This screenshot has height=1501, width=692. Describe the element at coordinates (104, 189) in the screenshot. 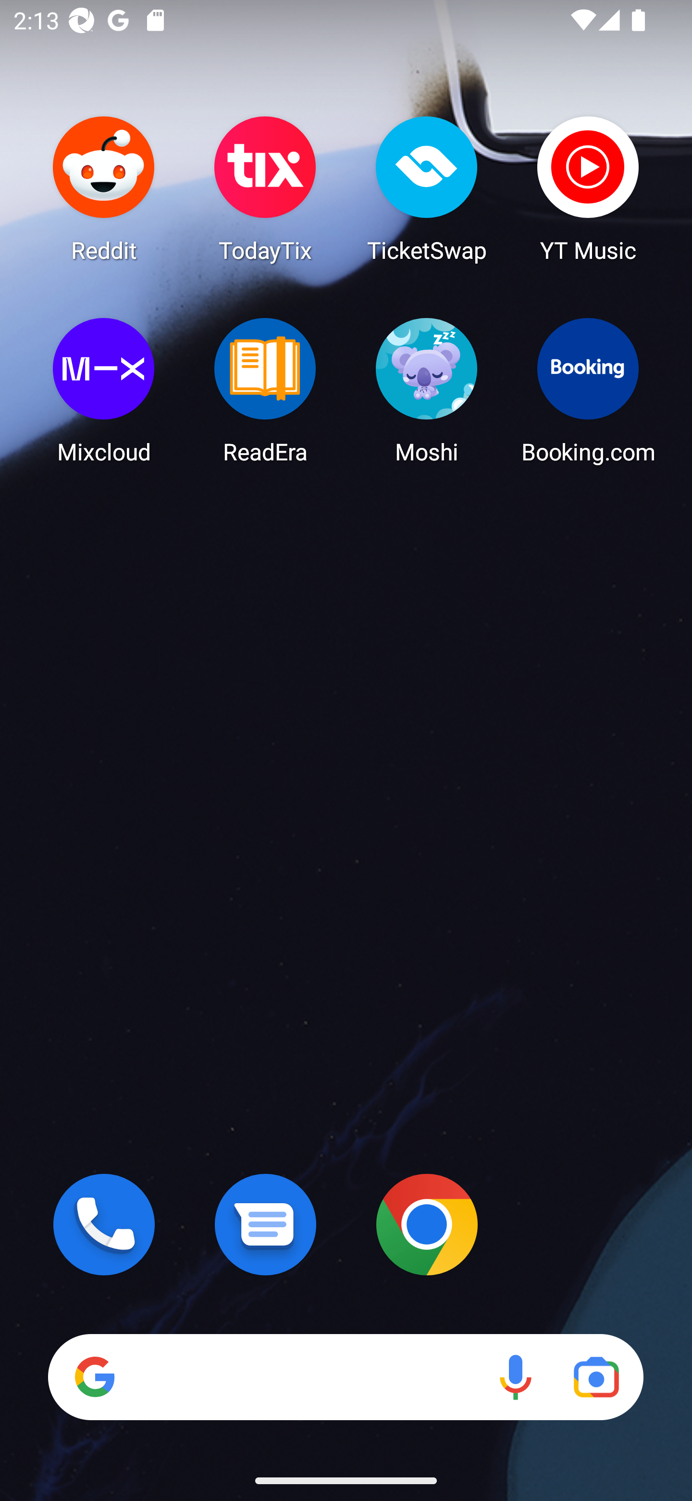

I see `Reddit` at that location.